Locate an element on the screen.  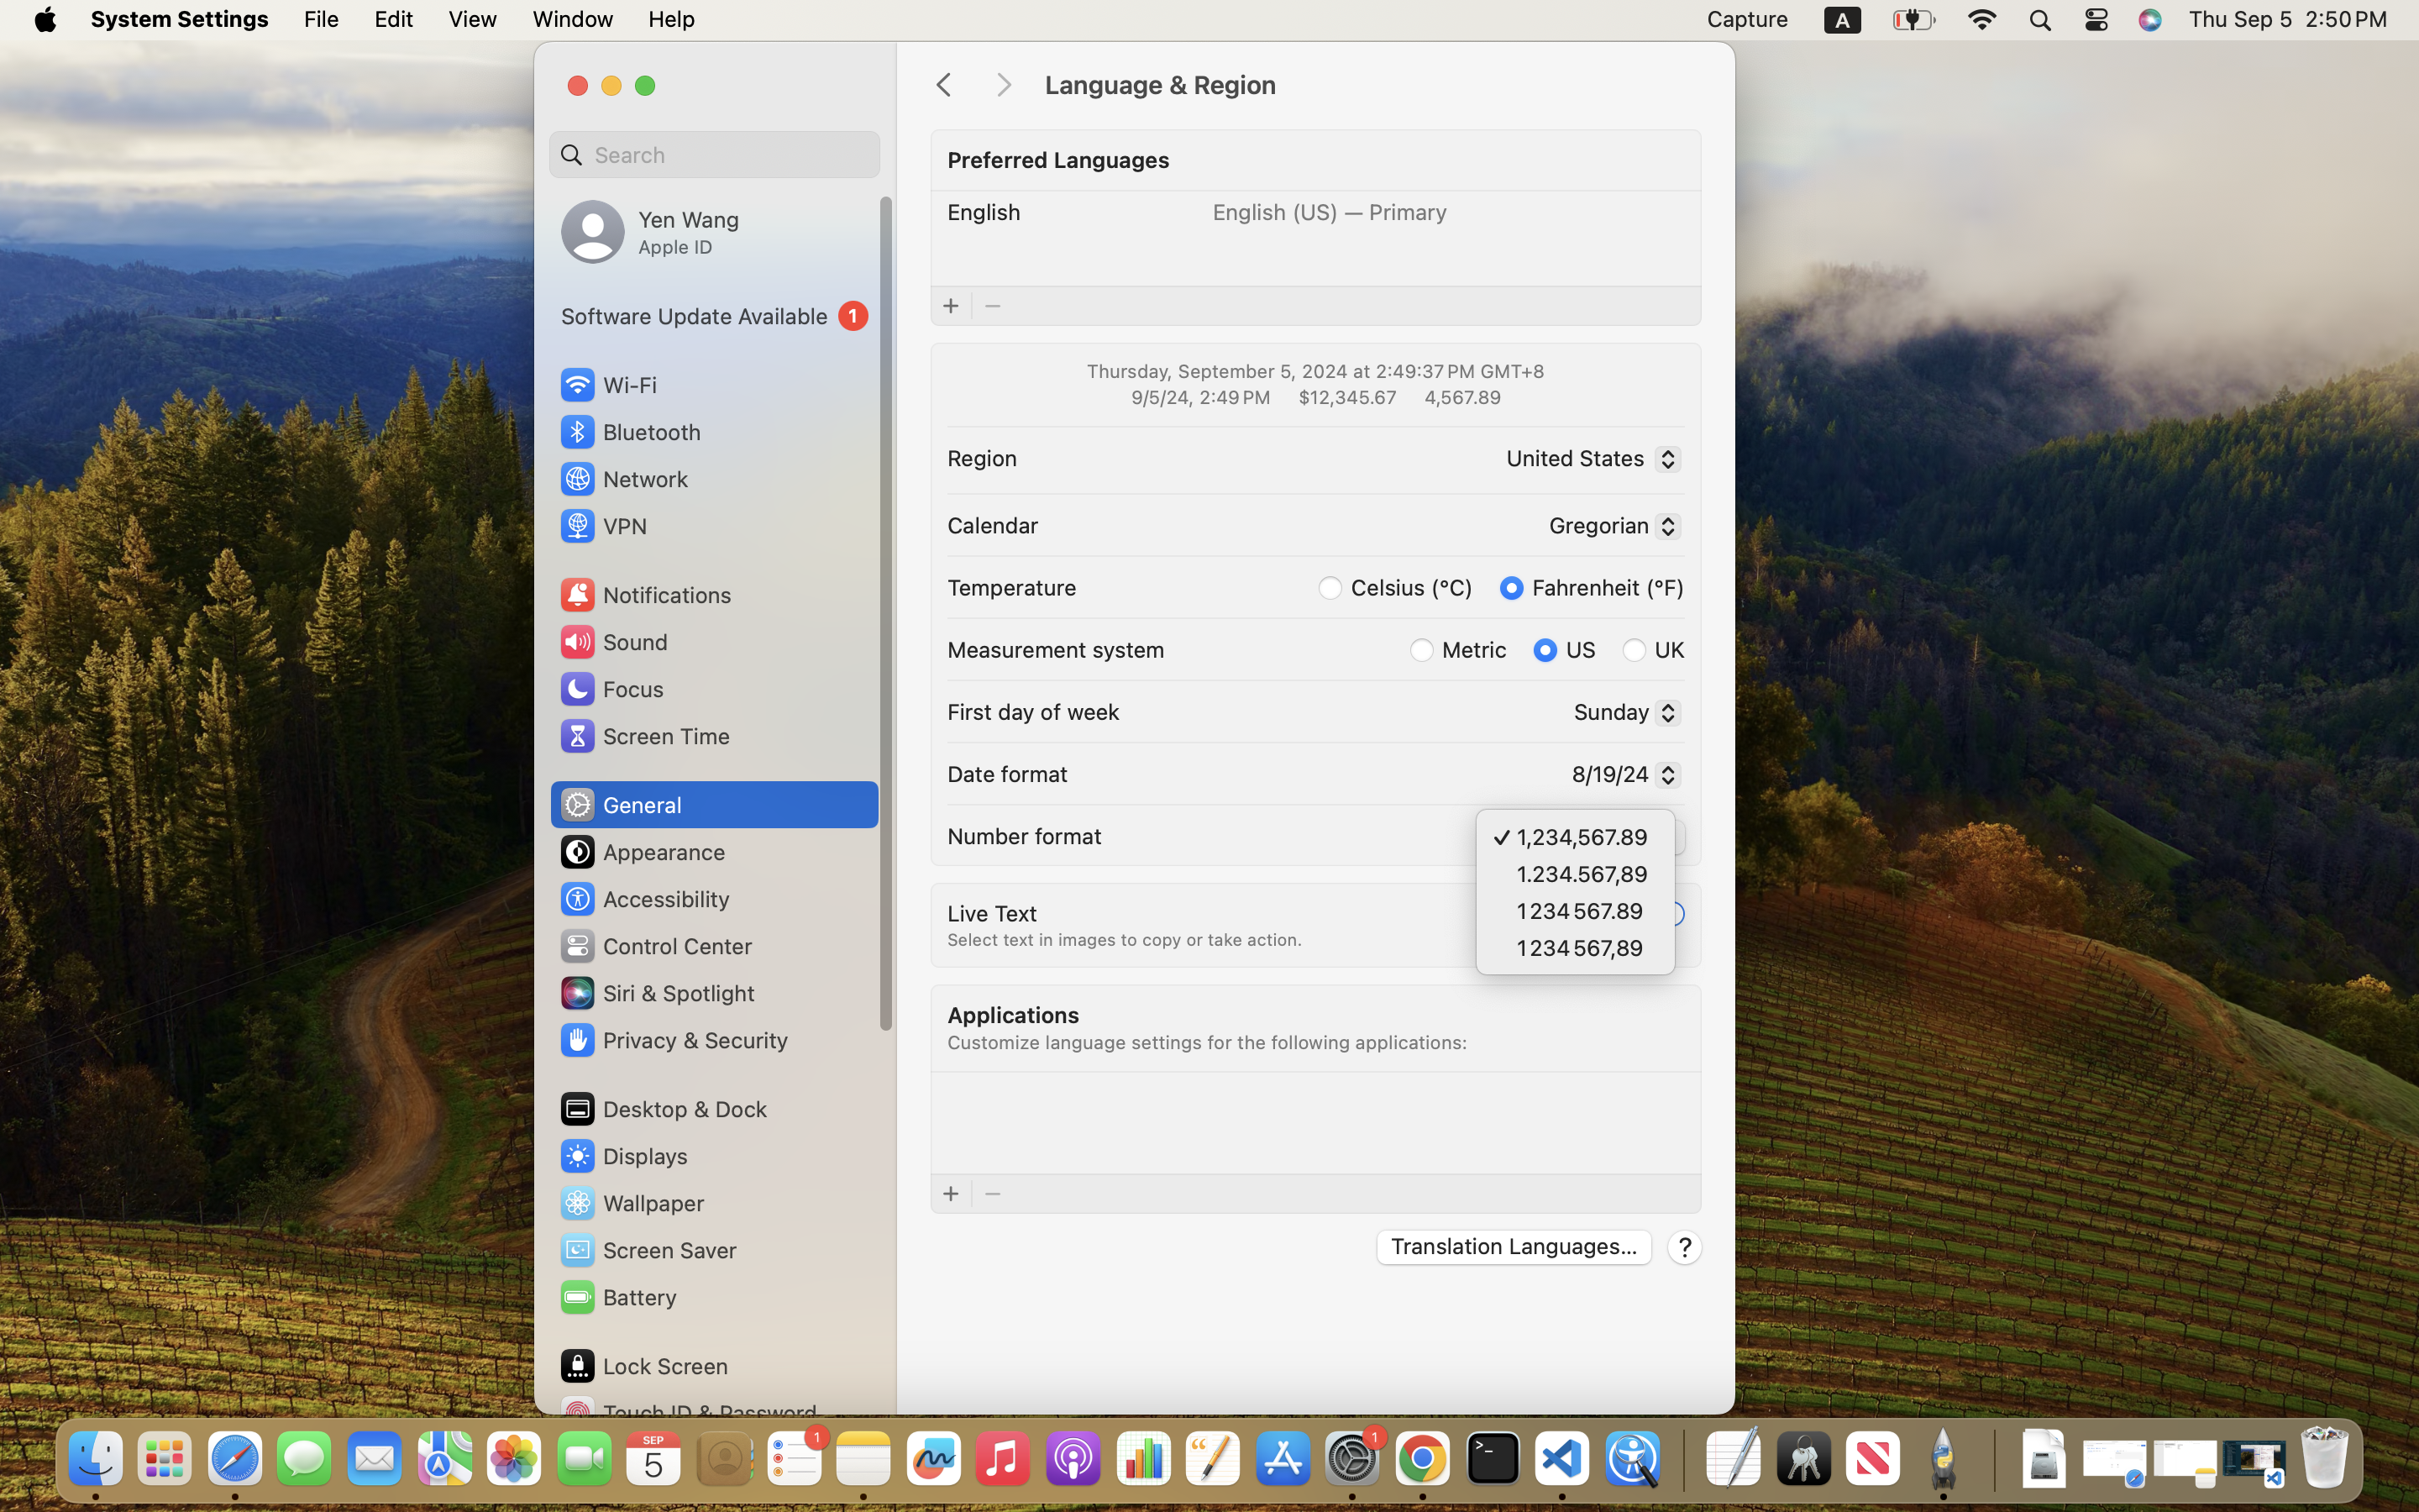
Yen Wang, Apple ID is located at coordinates (650, 232).